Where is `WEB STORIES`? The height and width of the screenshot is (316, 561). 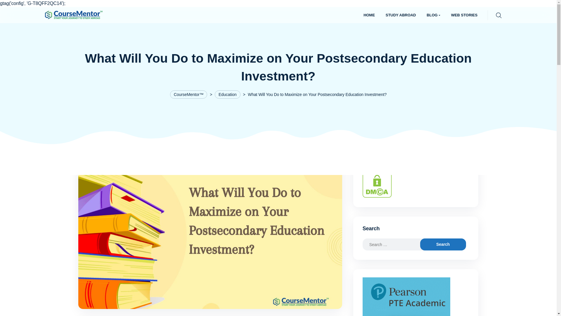 WEB STORIES is located at coordinates (464, 15).